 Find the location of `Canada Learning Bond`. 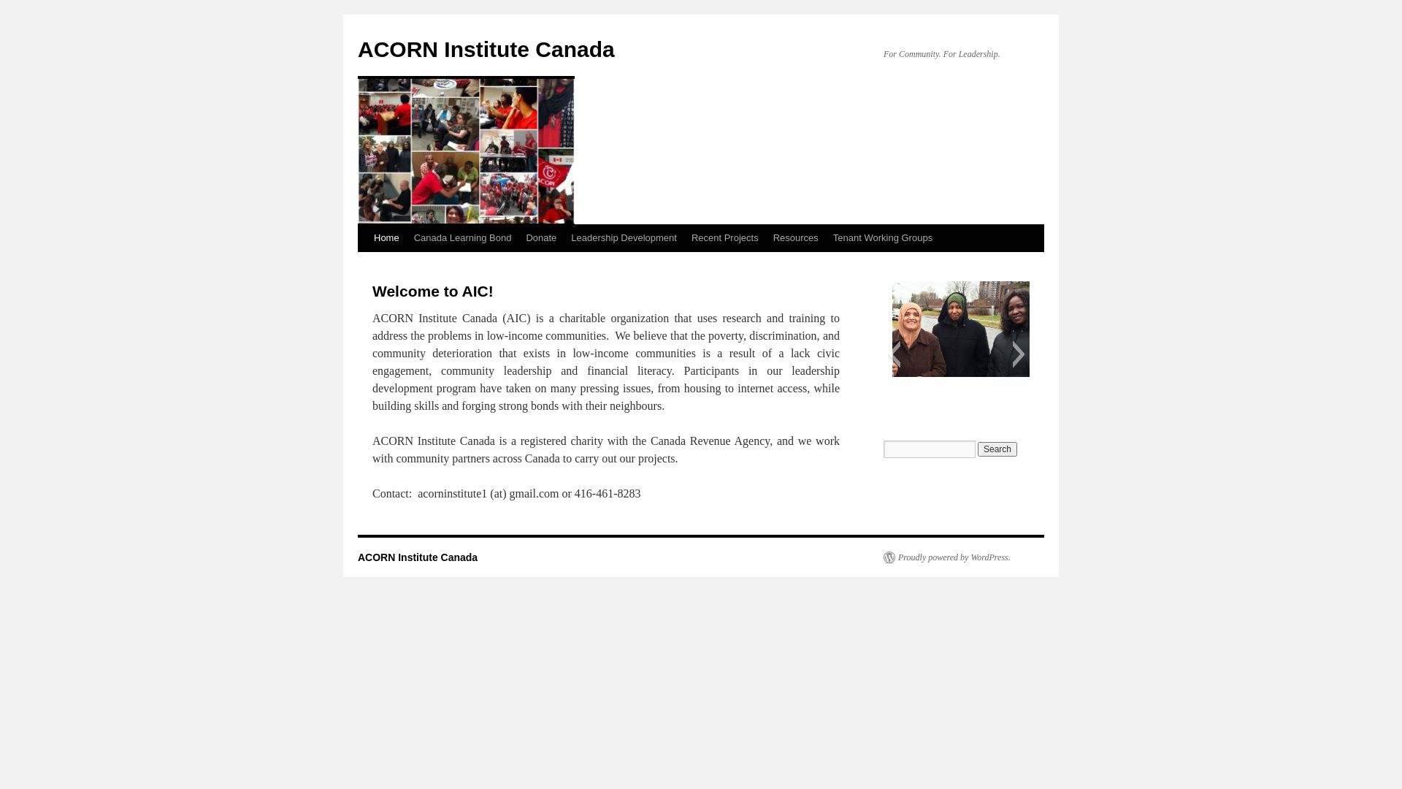

Canada Learning Bond is located at coordinates (463, 238).